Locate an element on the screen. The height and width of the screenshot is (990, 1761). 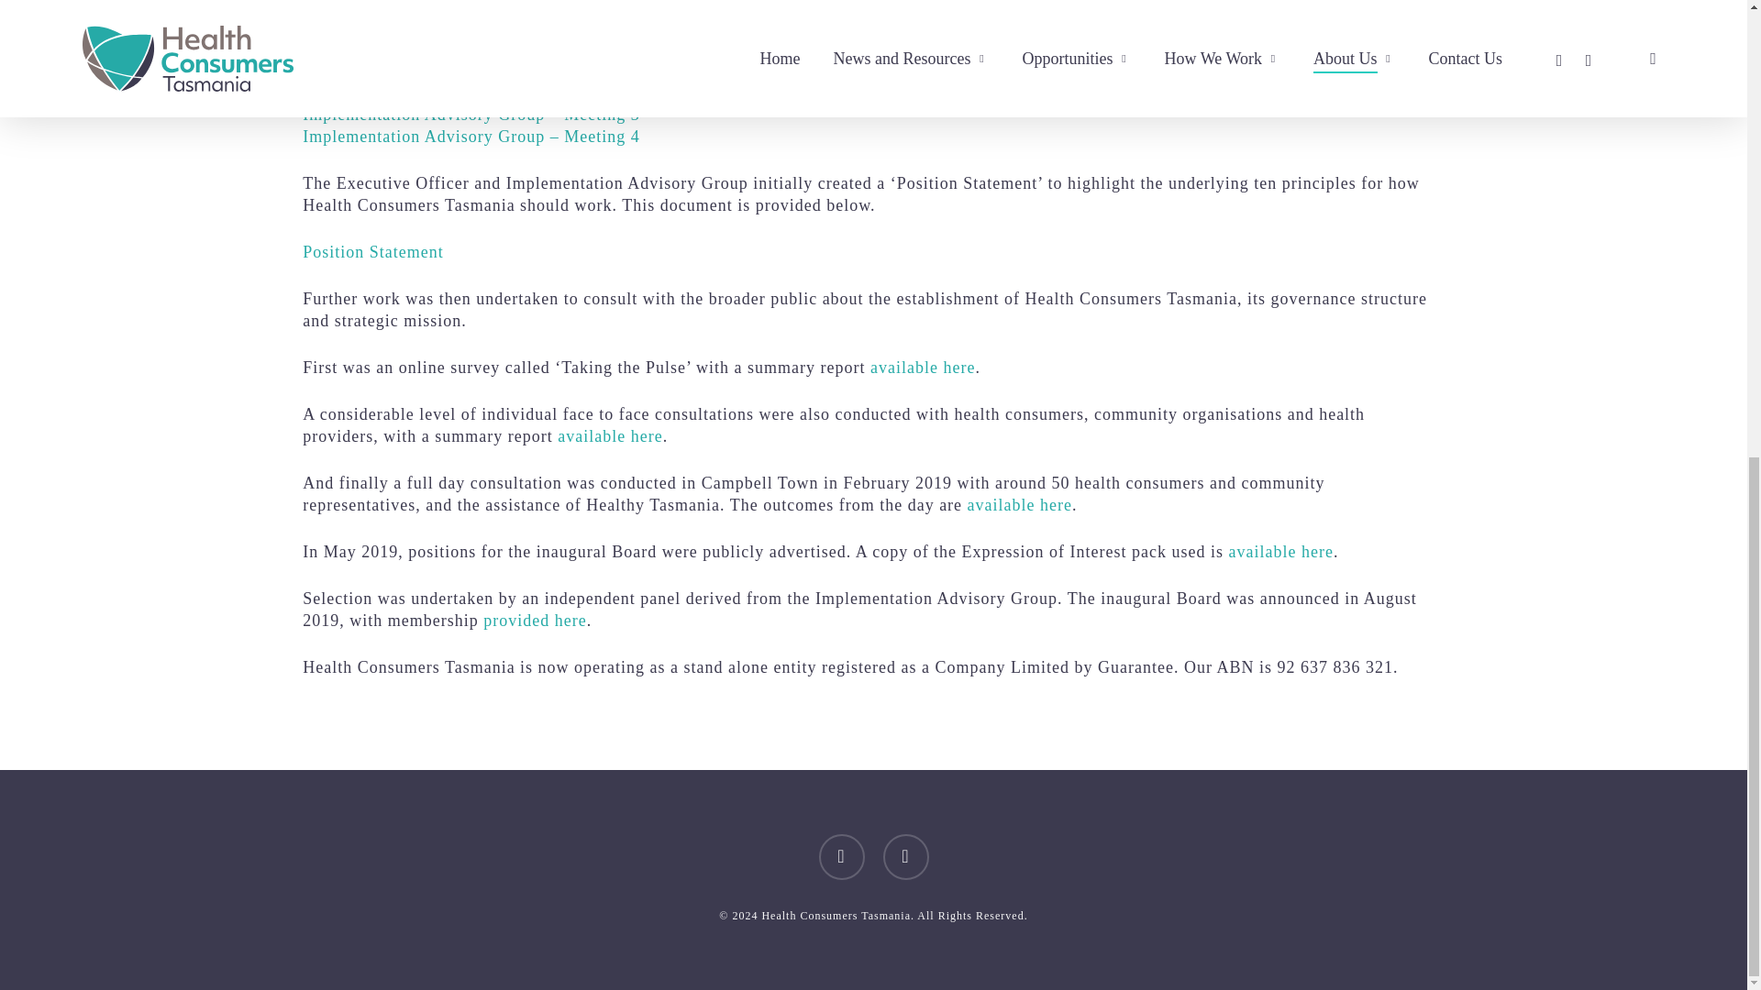
available here is located at coordinates (1020, 504).